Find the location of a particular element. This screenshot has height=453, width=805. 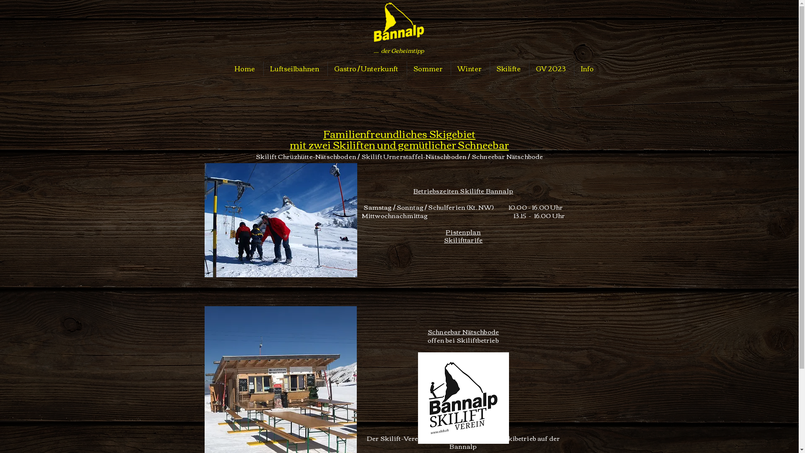

Pistenplan is located at coordinates (463, 232).